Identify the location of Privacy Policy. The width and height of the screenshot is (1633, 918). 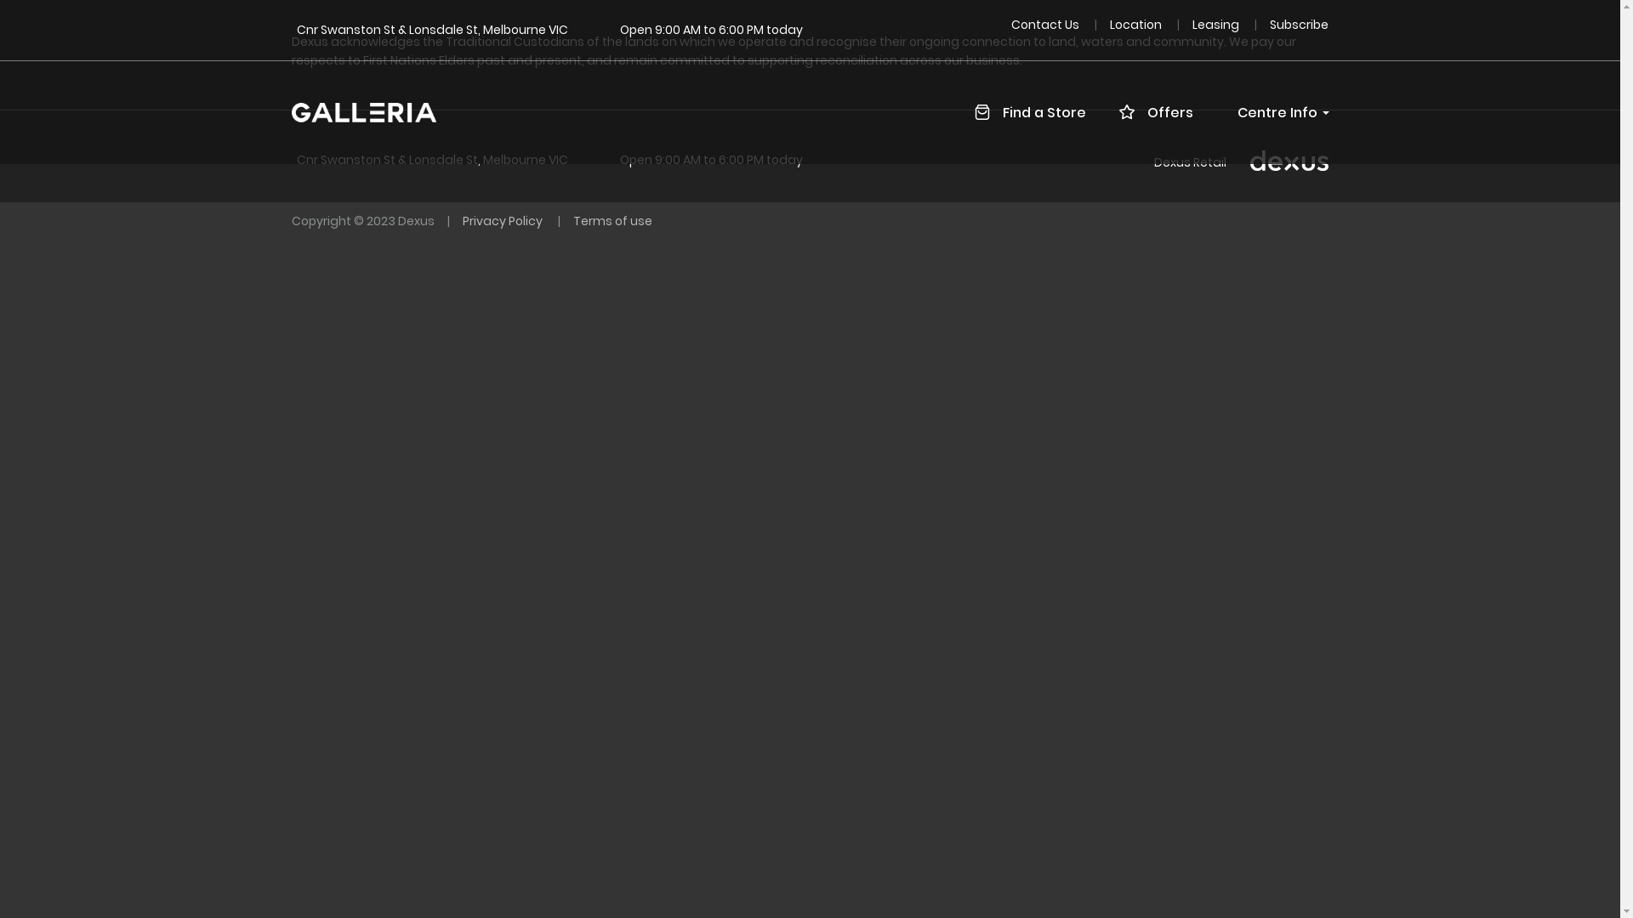
(504, 221).